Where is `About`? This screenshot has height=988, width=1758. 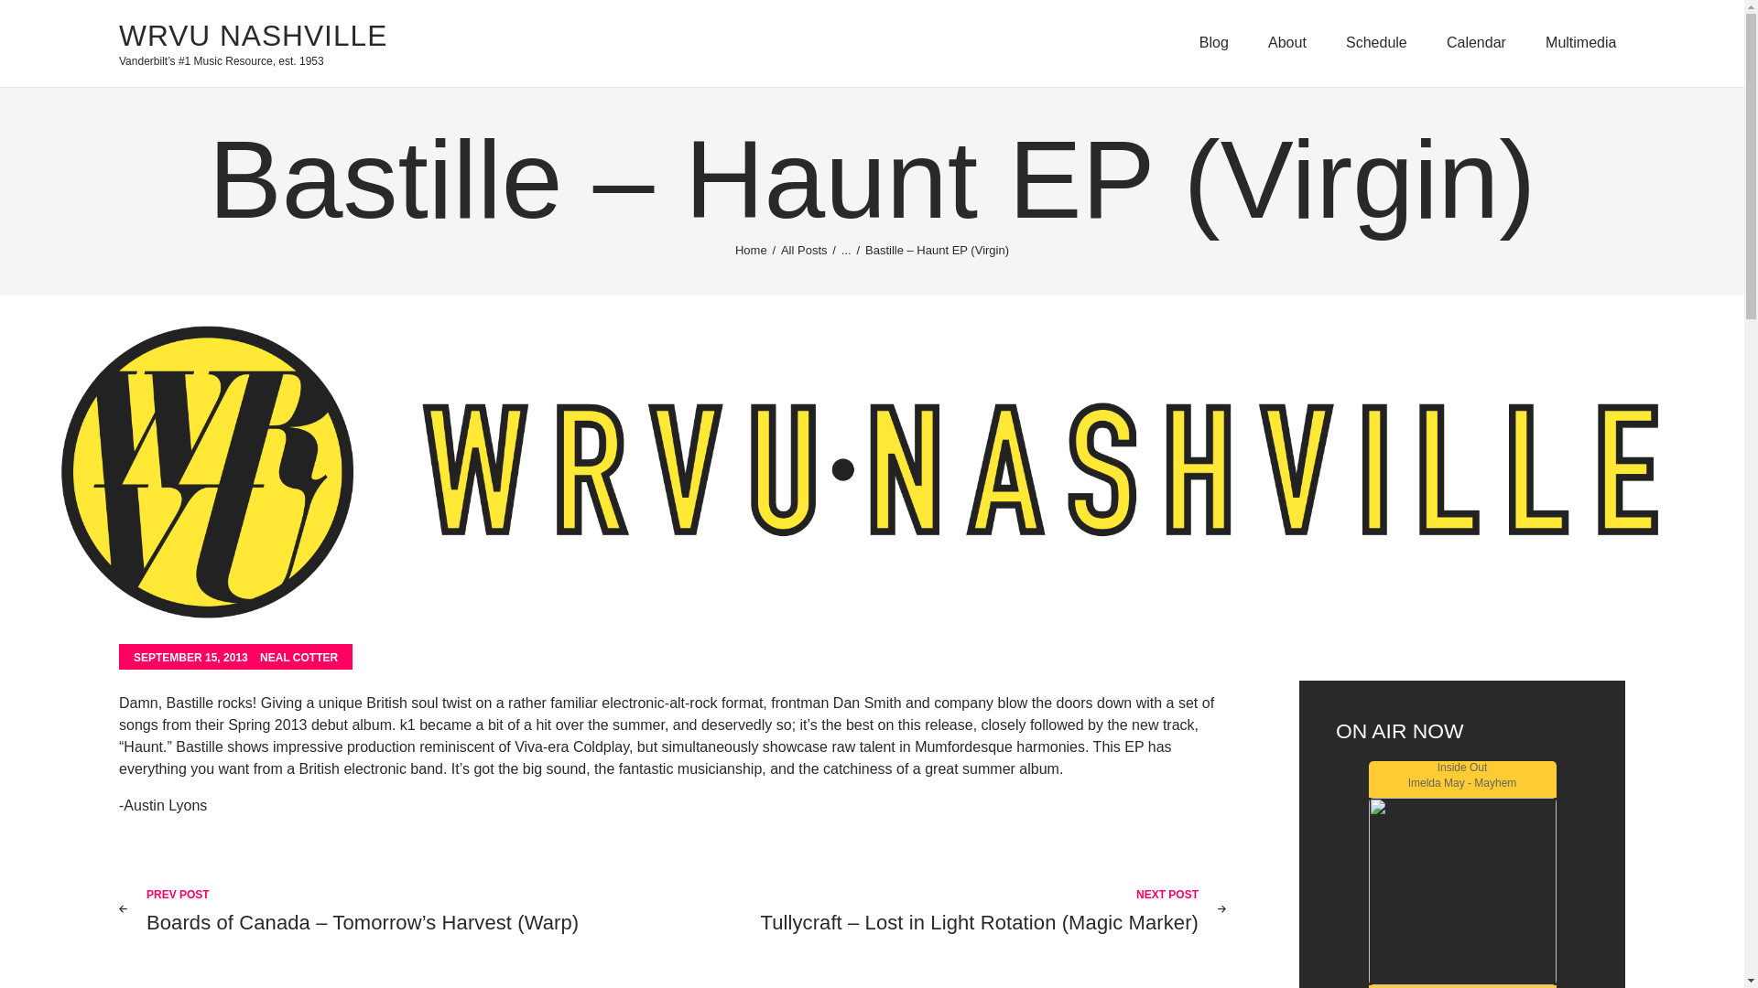 About is located at coordinates (1286, 43).